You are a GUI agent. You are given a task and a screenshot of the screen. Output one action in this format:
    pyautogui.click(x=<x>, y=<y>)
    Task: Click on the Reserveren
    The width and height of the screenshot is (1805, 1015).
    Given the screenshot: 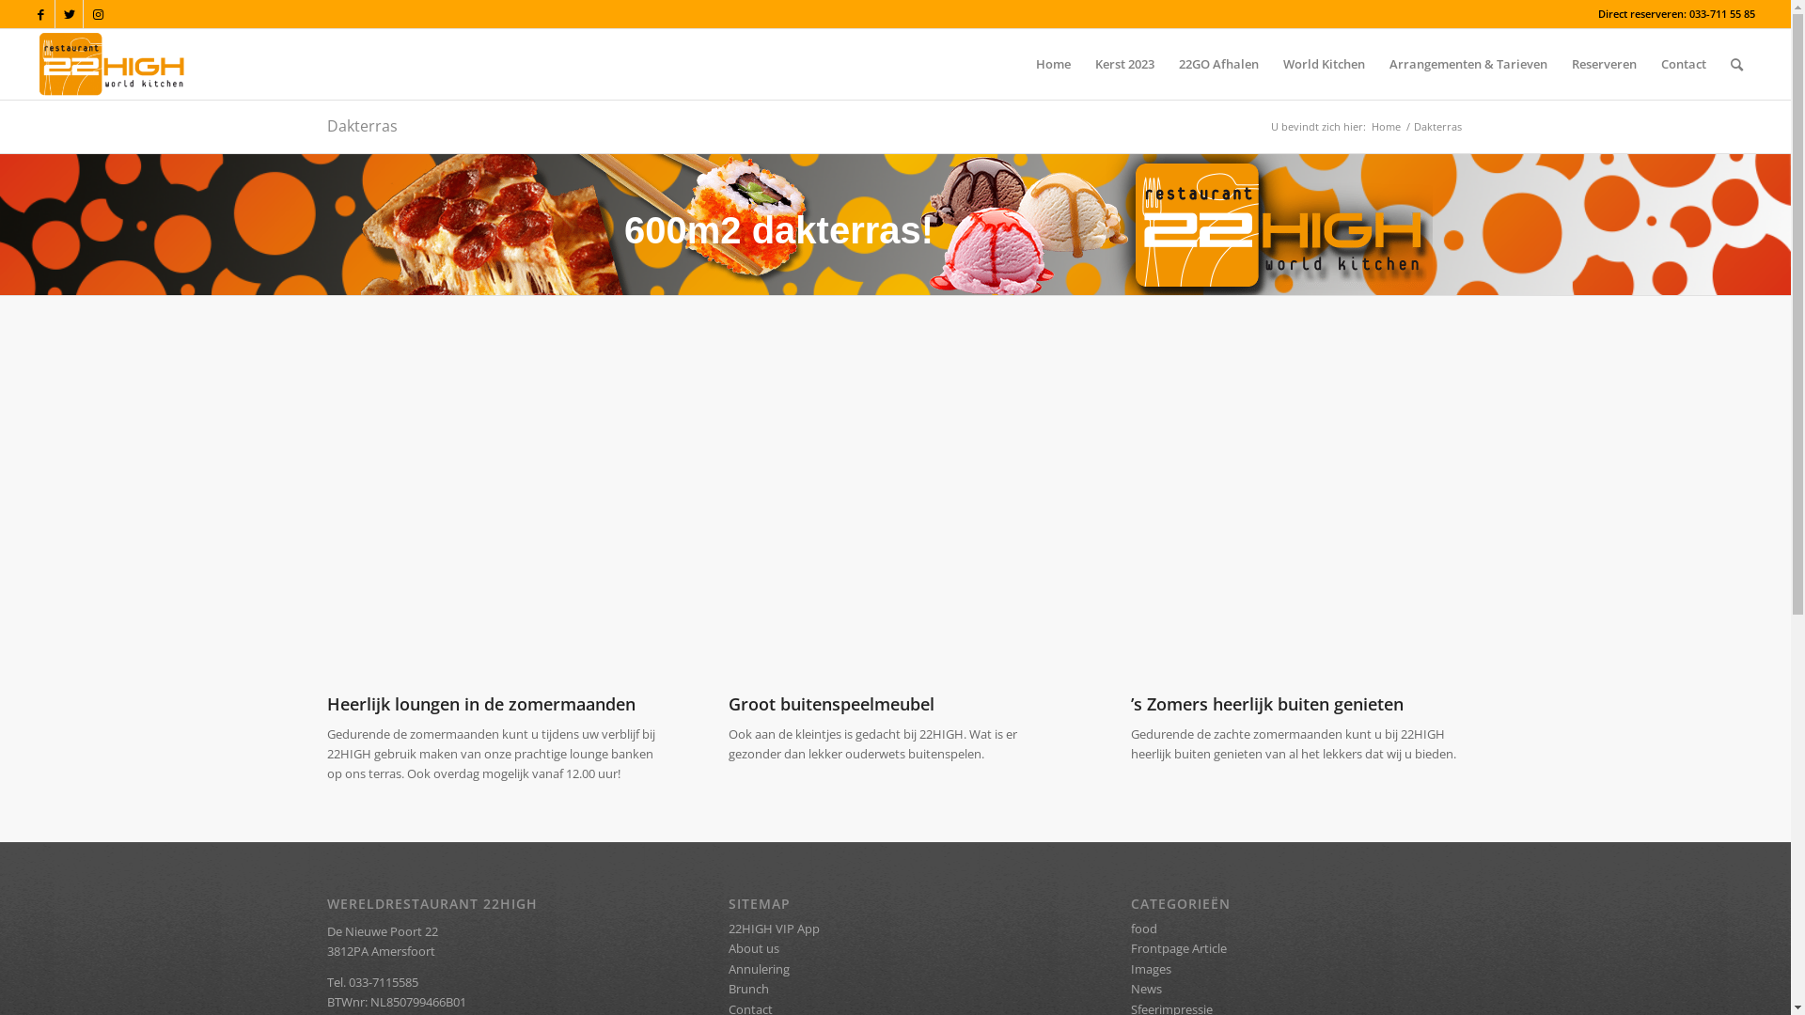 What is the action you would take?
    pyautogui.click(x=1604, y=64)
    